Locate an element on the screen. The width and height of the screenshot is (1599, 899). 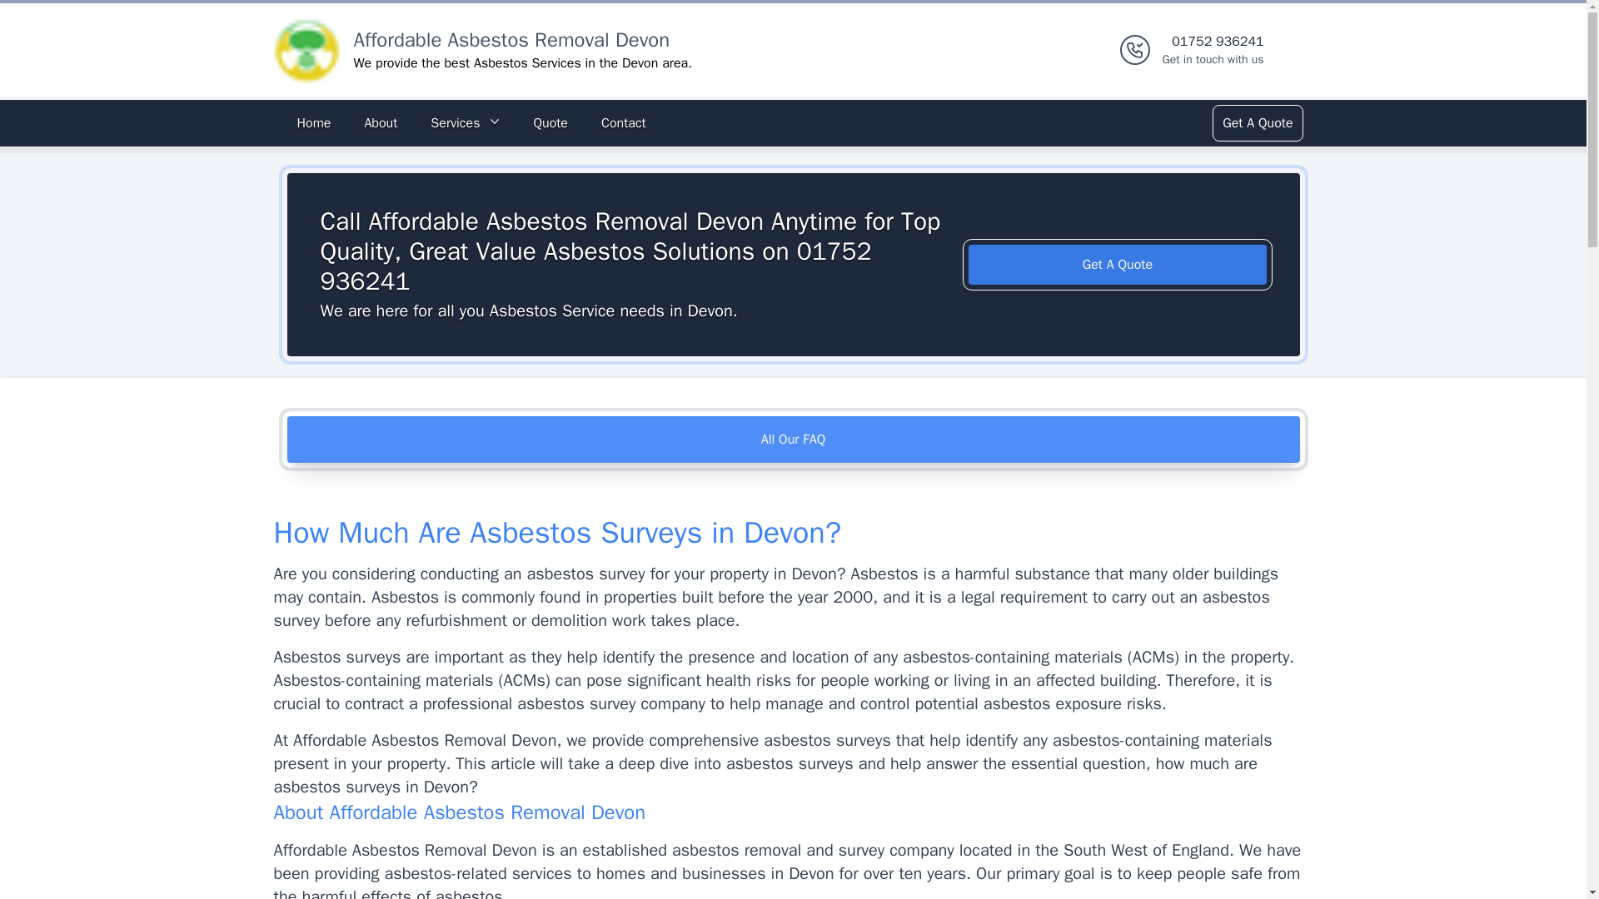
About is located at coordinates (313, 123).